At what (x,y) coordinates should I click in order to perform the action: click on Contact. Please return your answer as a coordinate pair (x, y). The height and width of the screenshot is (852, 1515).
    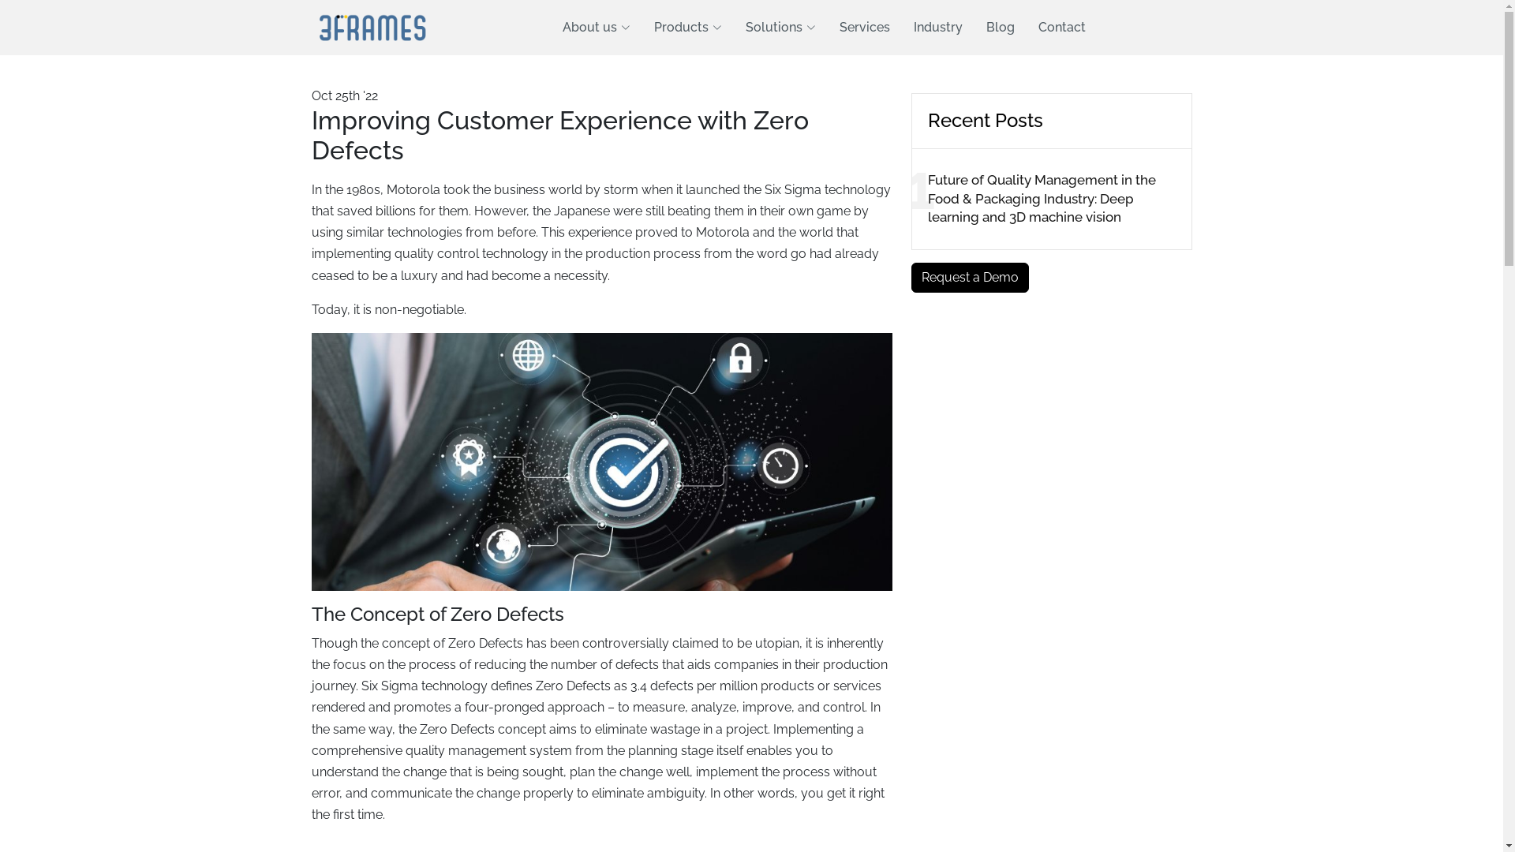
    Looking at the image, I should click on (1050, 28).